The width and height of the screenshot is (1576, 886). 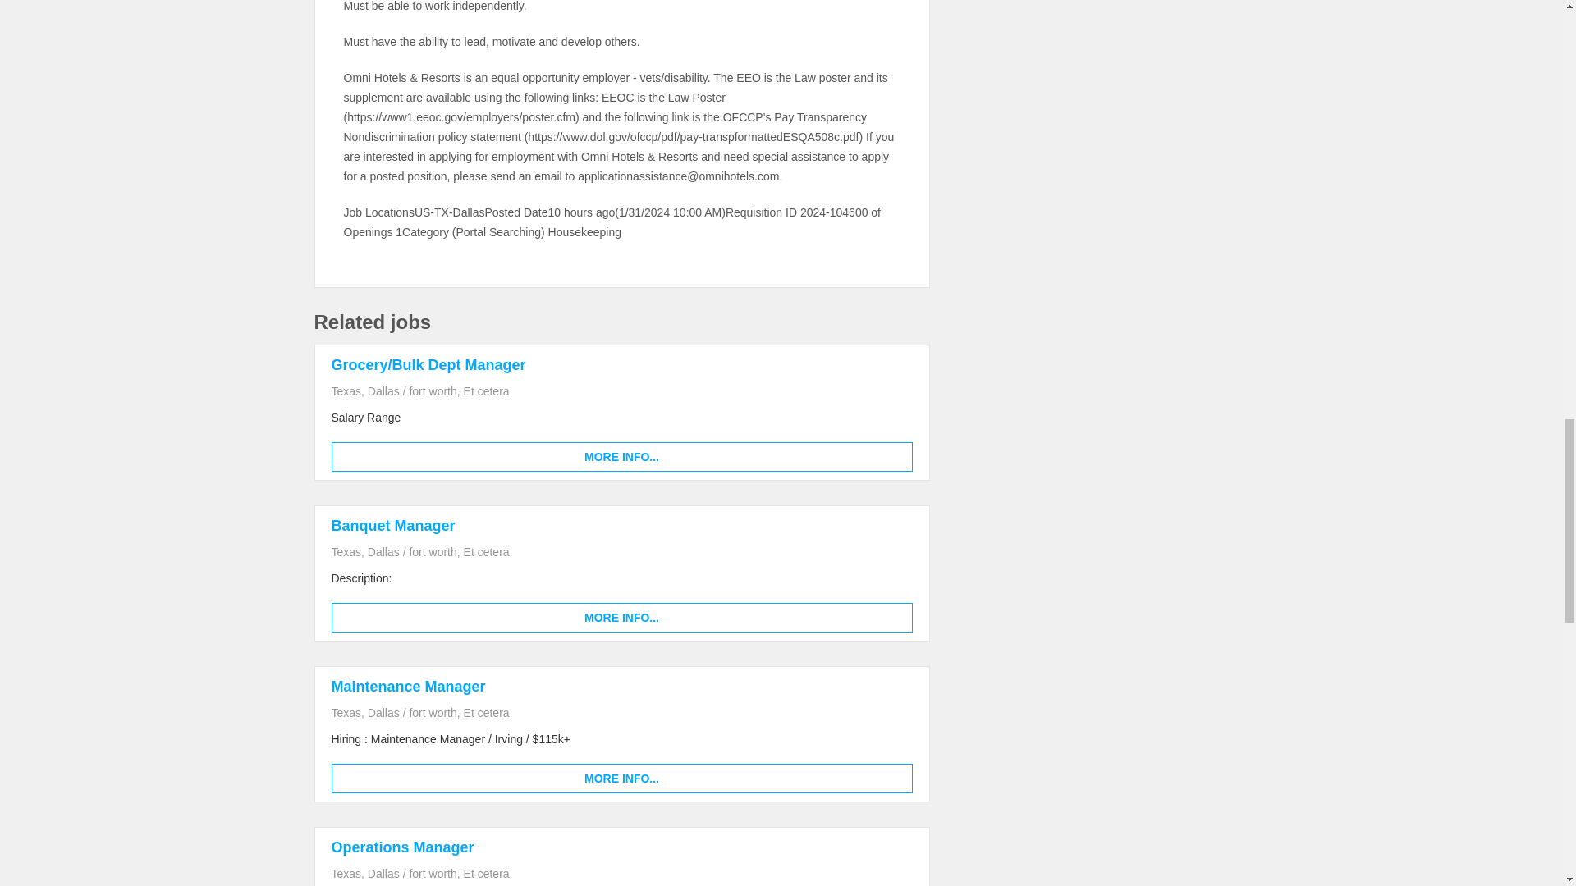 I want to click on Banquet Manager, so click(x=392, y=525).